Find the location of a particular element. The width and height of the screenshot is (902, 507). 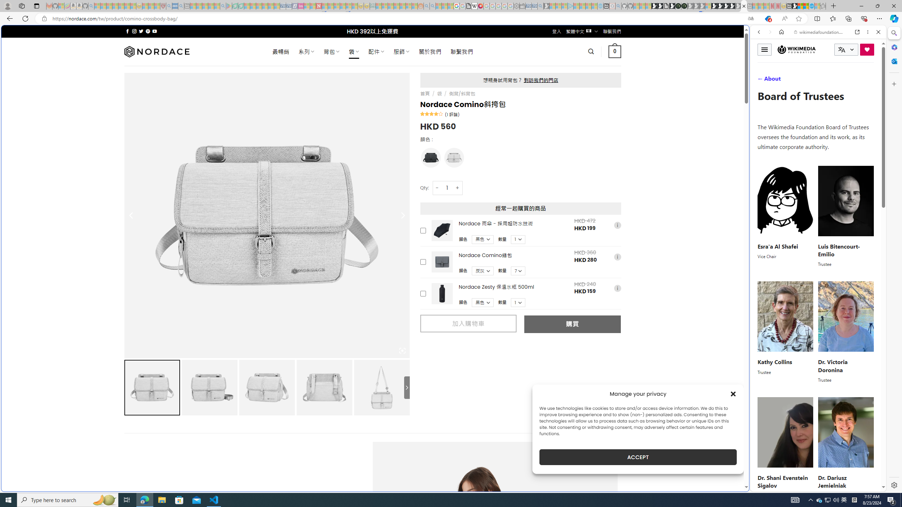

Esra'a Al ShafeiVice Chair is located at coordinates (786, 216).